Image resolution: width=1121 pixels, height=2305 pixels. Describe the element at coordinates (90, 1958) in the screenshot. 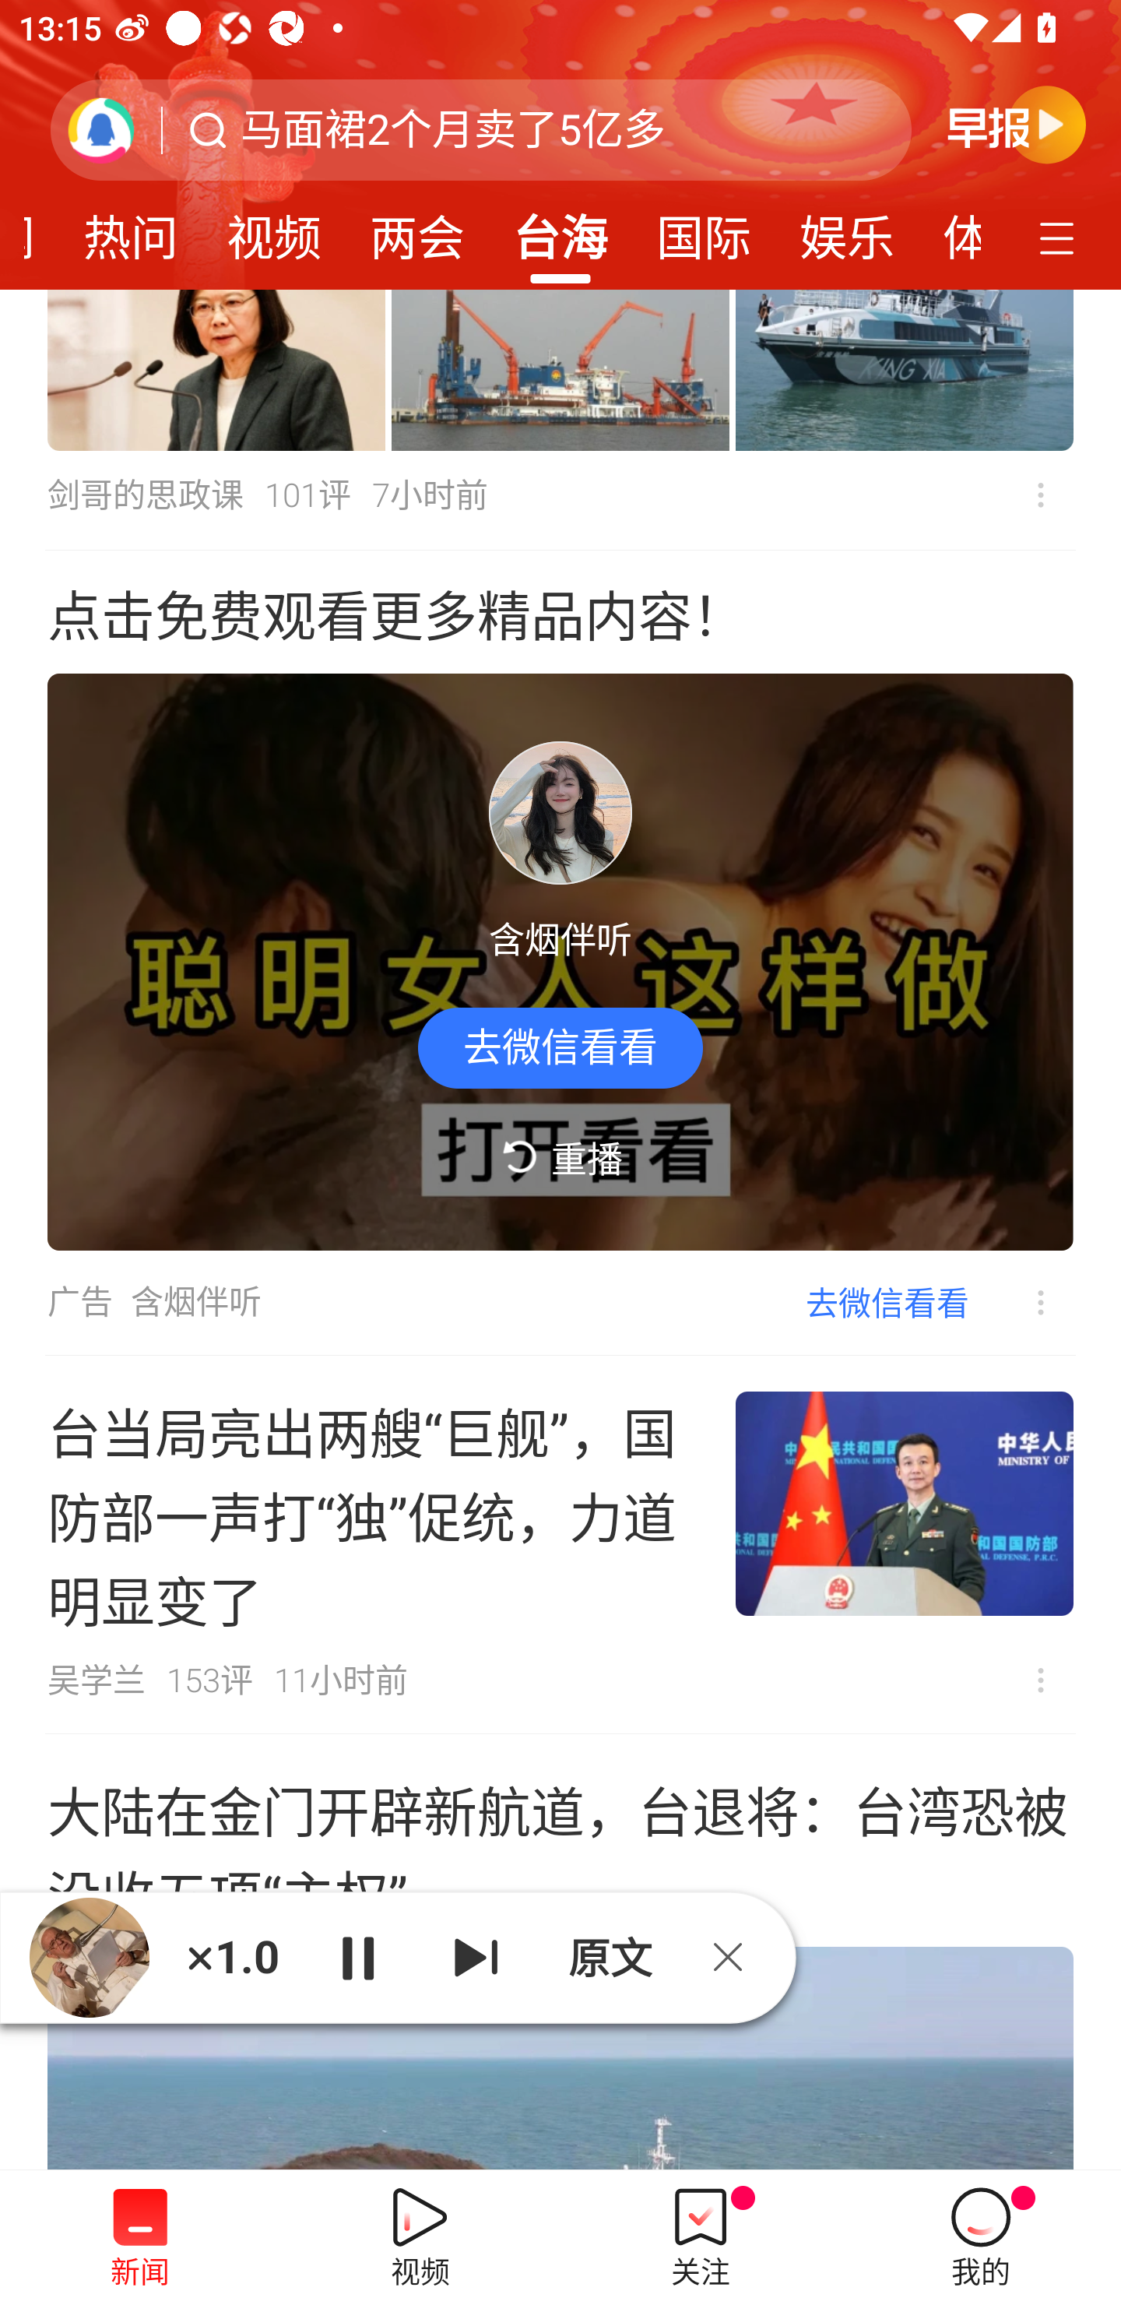

I see `播放器` at that location.